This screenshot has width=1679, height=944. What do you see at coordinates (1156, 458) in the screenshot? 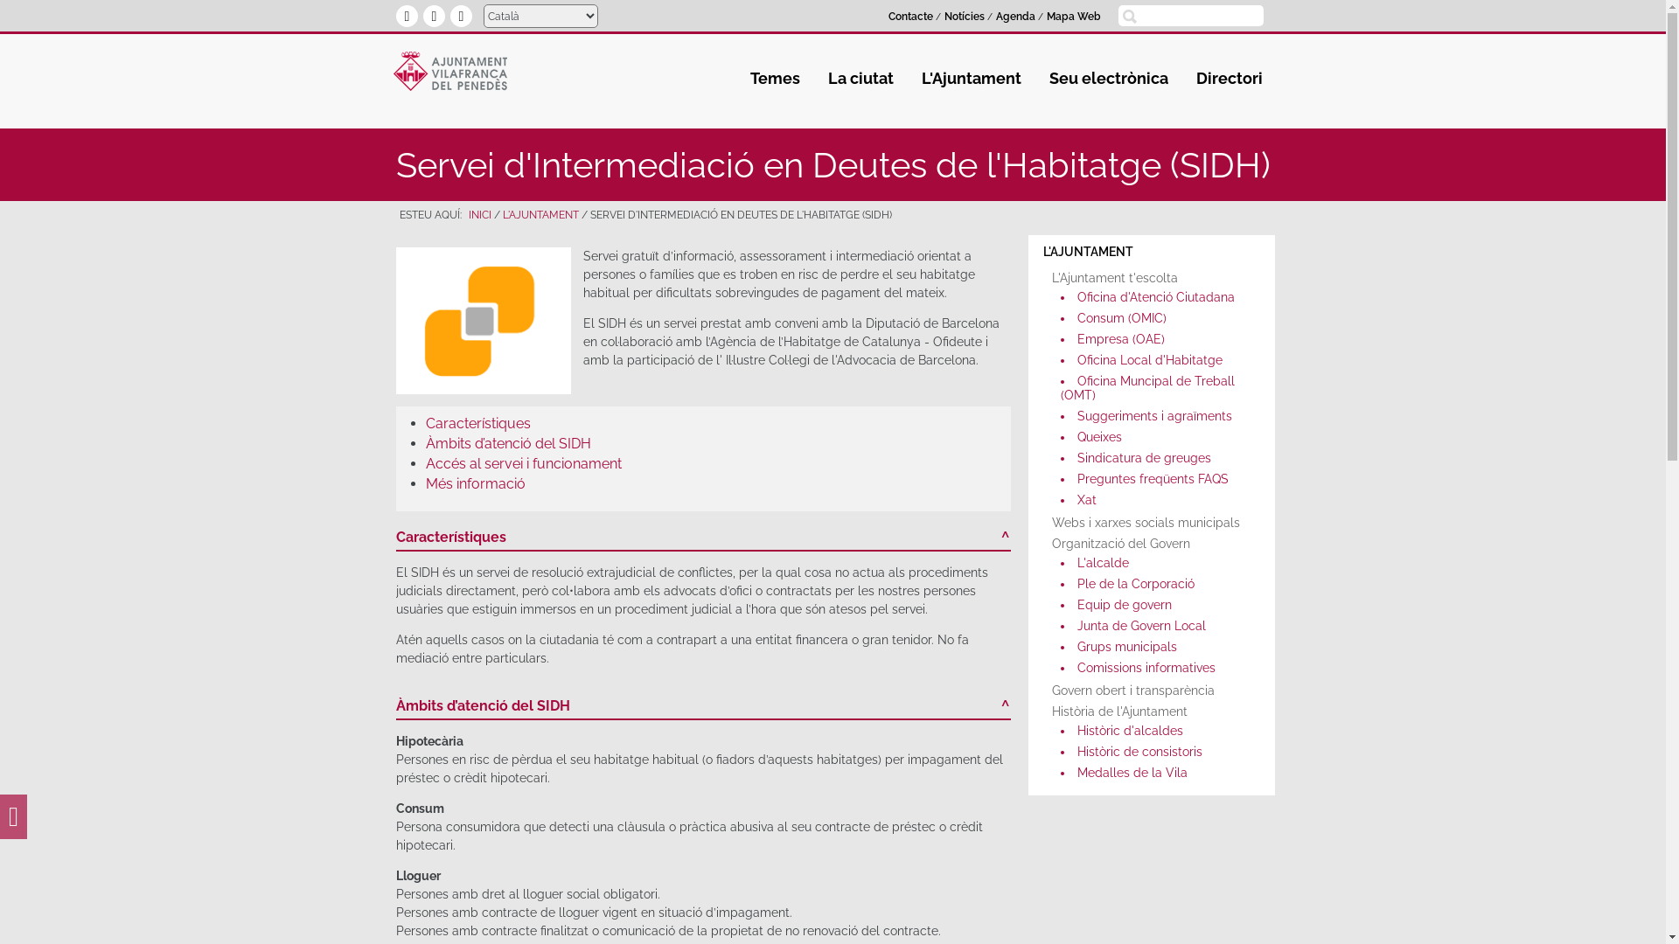
I see `Sindicatura de greuges` at bounding box center [1156, 458].